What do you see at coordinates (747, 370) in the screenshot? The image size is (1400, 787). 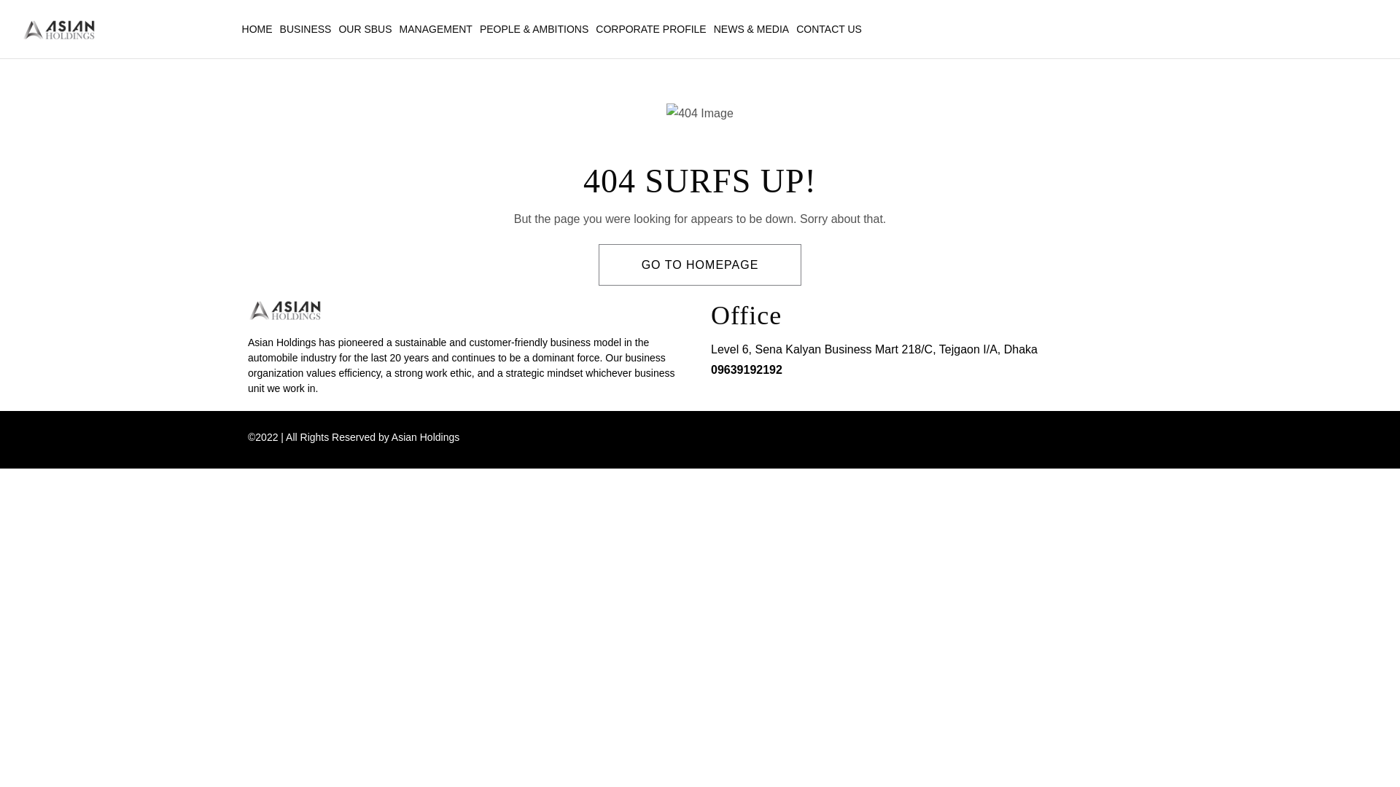 I see `09639192192` at bounding box center [747, 370].